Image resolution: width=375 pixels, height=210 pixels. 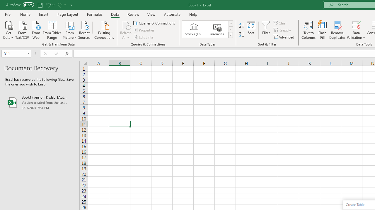 What do you see at coordinates (230, 29) in the screenshot?
I see `Row Down` at bounding box center [230, 29].